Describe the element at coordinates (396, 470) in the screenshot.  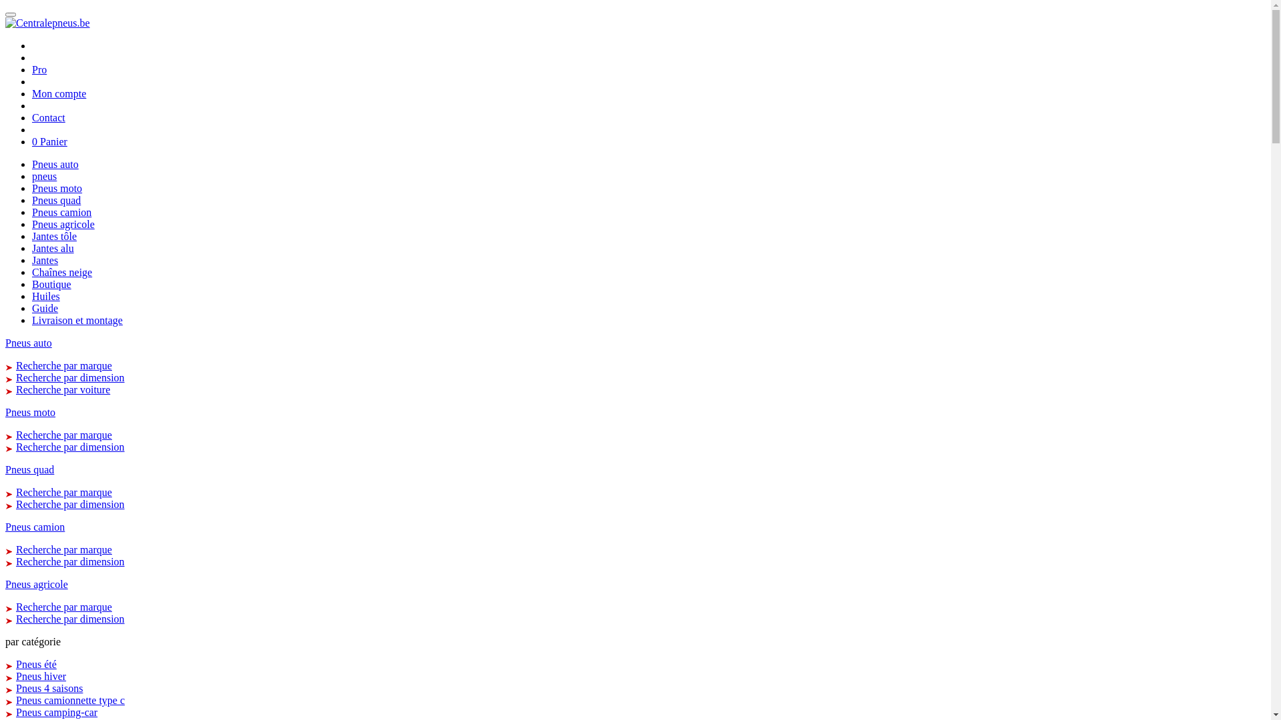
I see `Pneus quad` at that location.